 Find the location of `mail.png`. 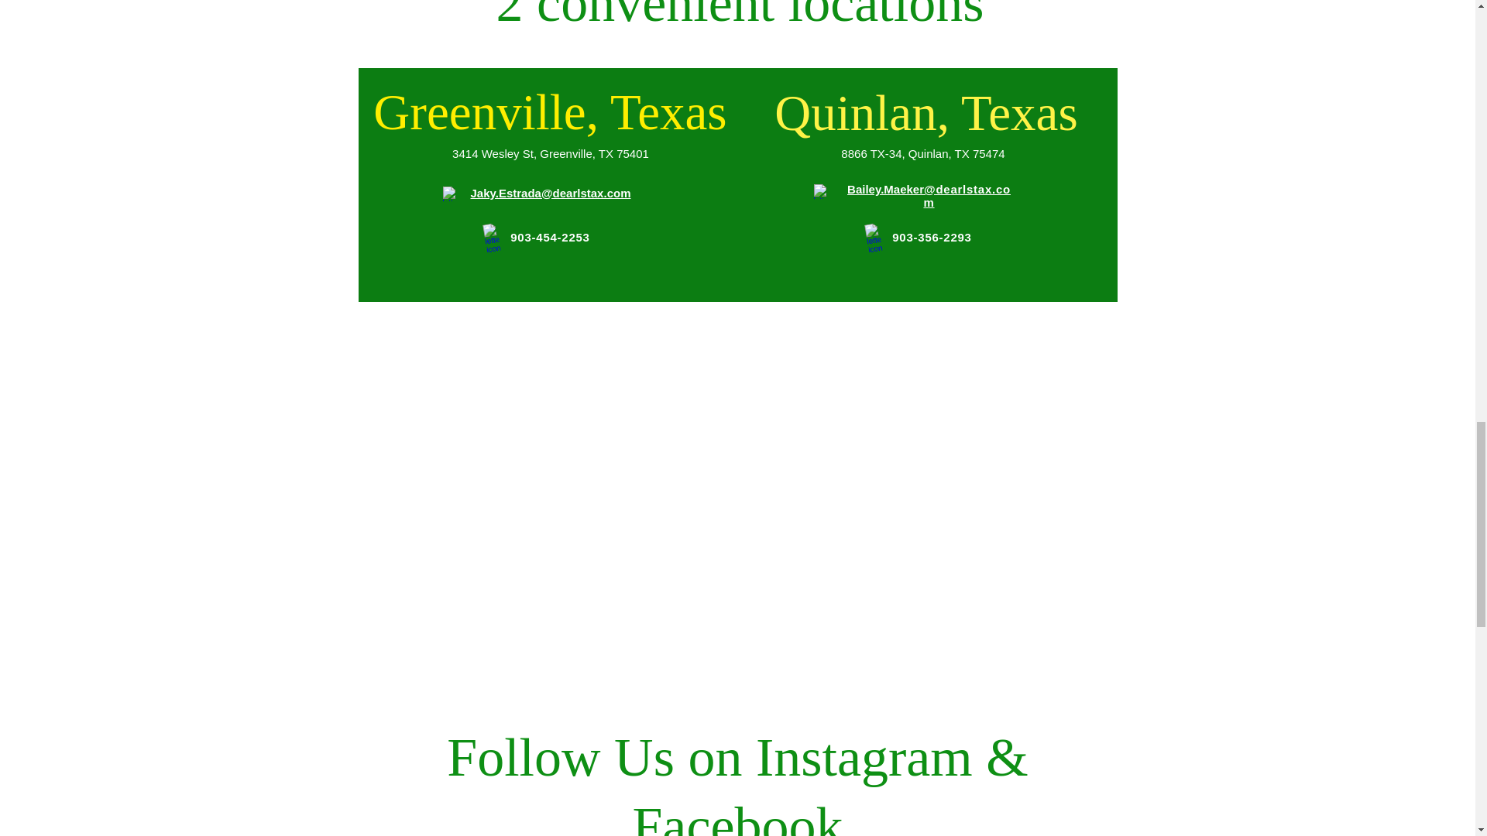

mail.png is located at coordinates (824, 191).